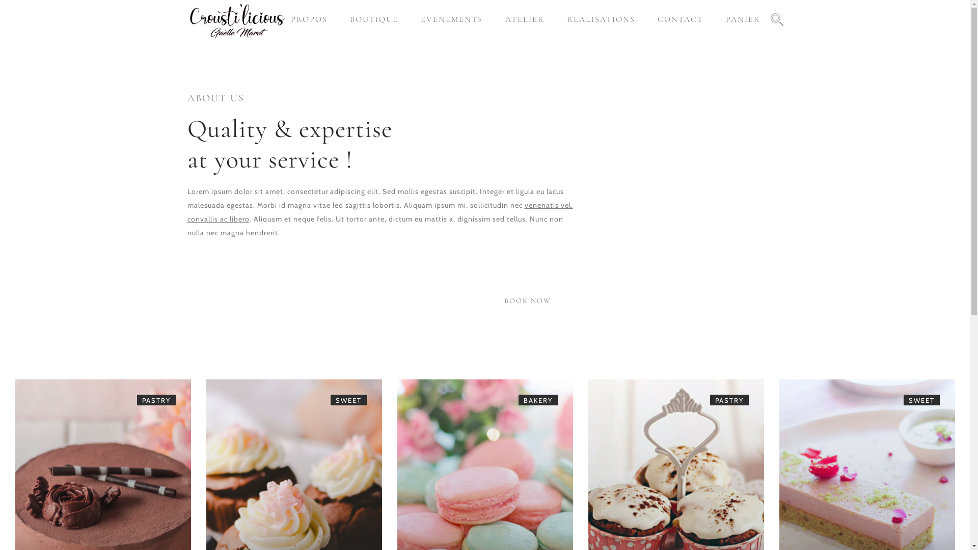 The height and width of the screenshot is (550, 978). What do you see at coordinates (538, 400) in the screenshot?
I see `BAKERY` at bounding box center [538, 400].